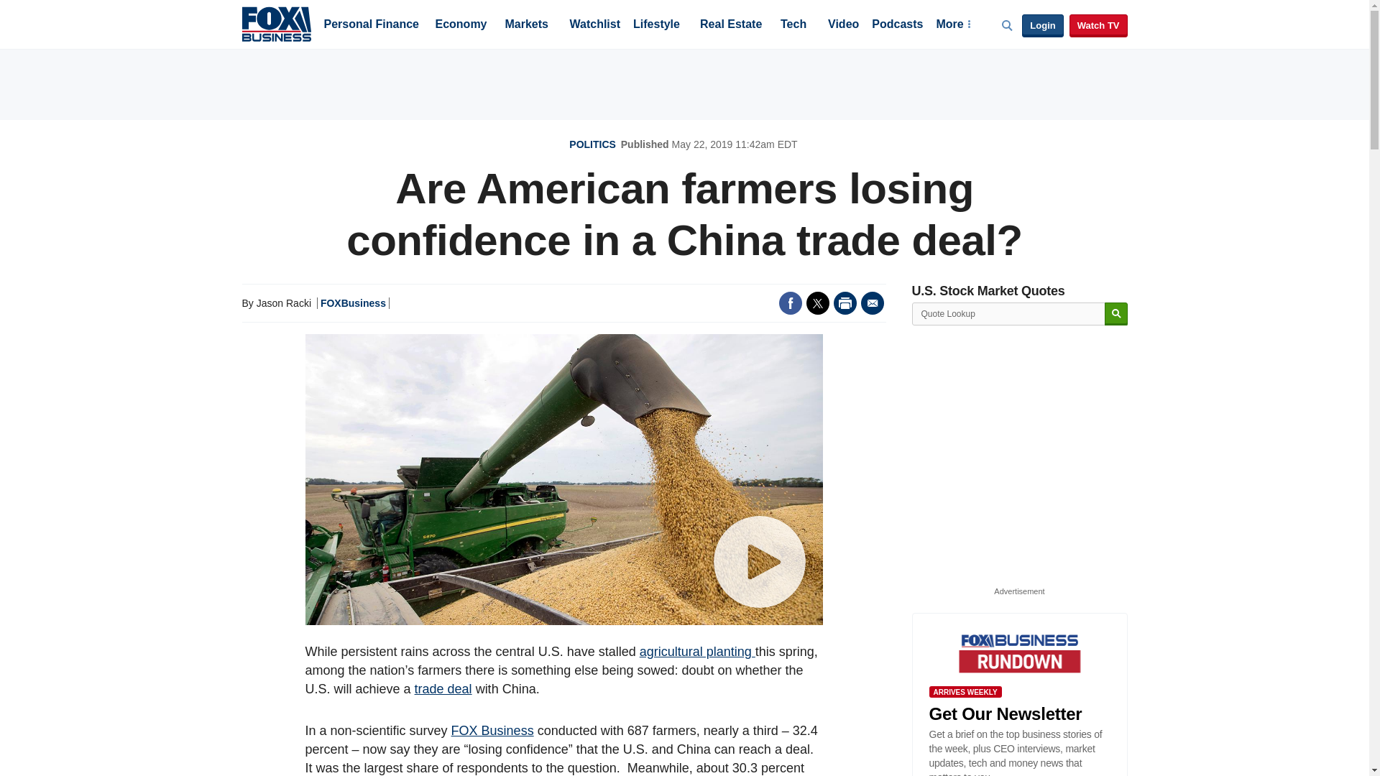 The height and width of the screenshot is (776, 1380). Describe the element at coordinates (897, 25) in the screenshot. I see `Podcasts` at that location.